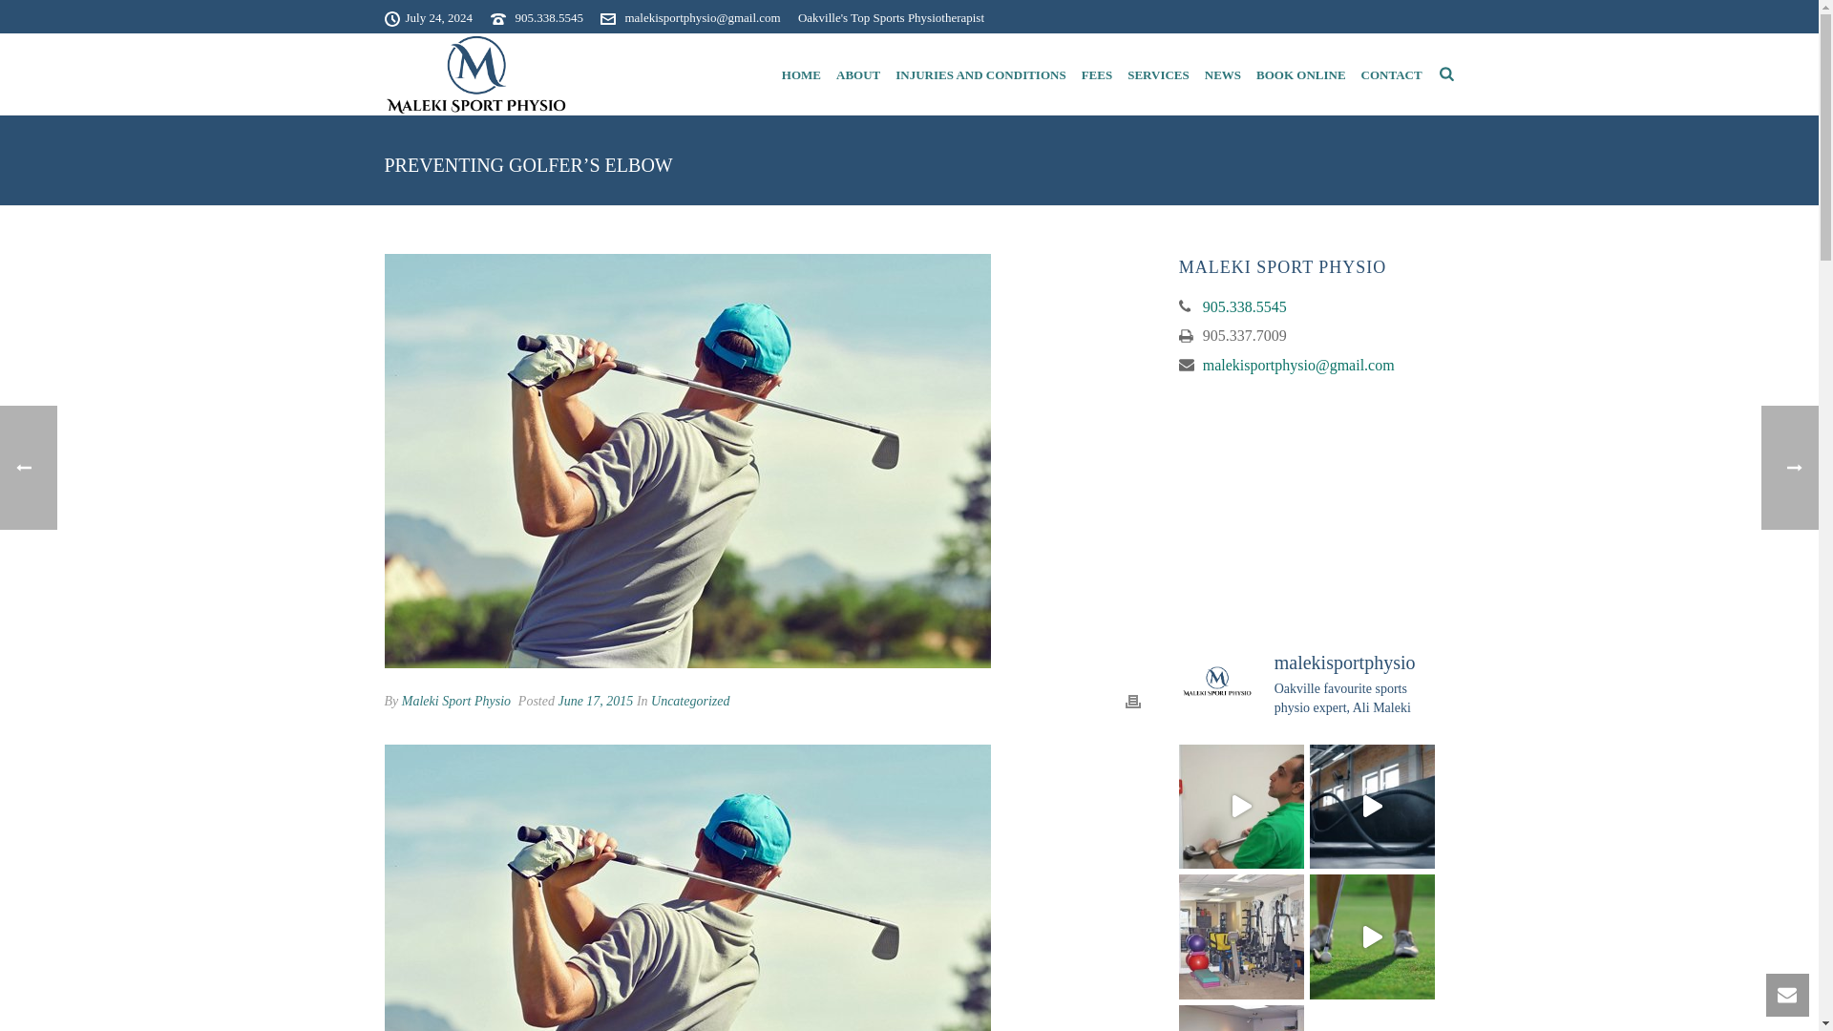 Image resolution: width=1833 pixels, height=1031 pixels. I want to click on 905.338.5545, so click(548, 17).